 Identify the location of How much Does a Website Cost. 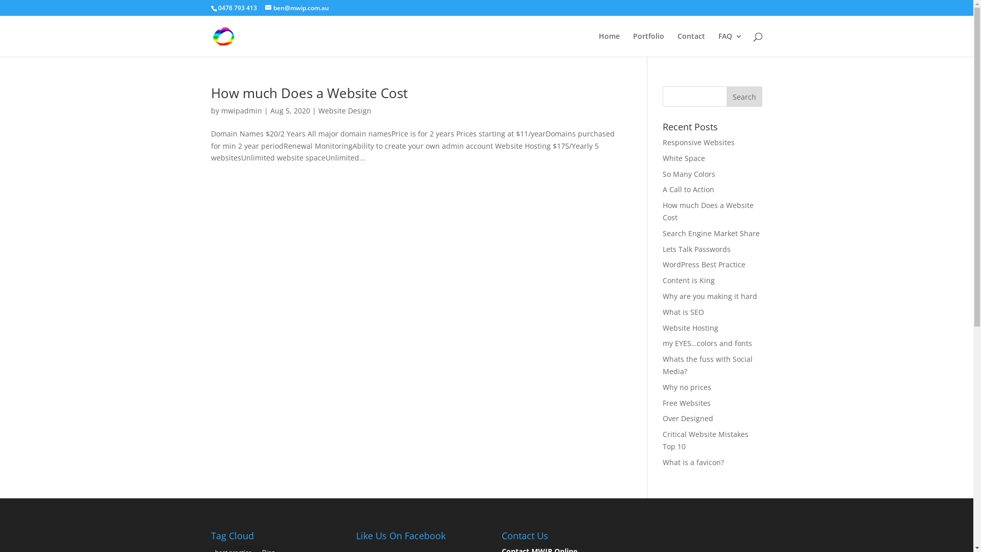
(708, 212).